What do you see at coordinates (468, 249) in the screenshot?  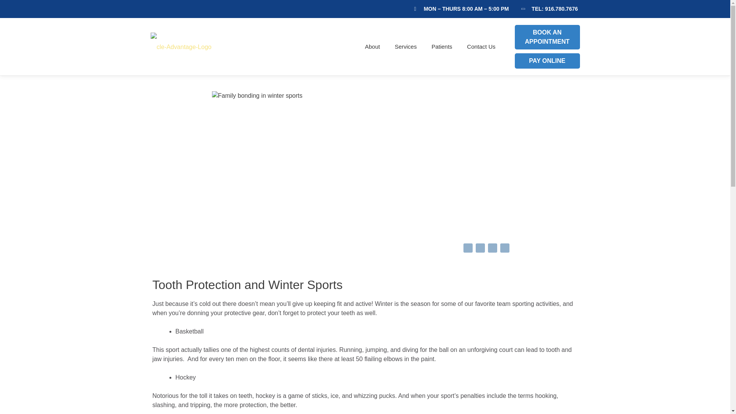 I see `Opens in new tab` at bounding box center [468, 249].